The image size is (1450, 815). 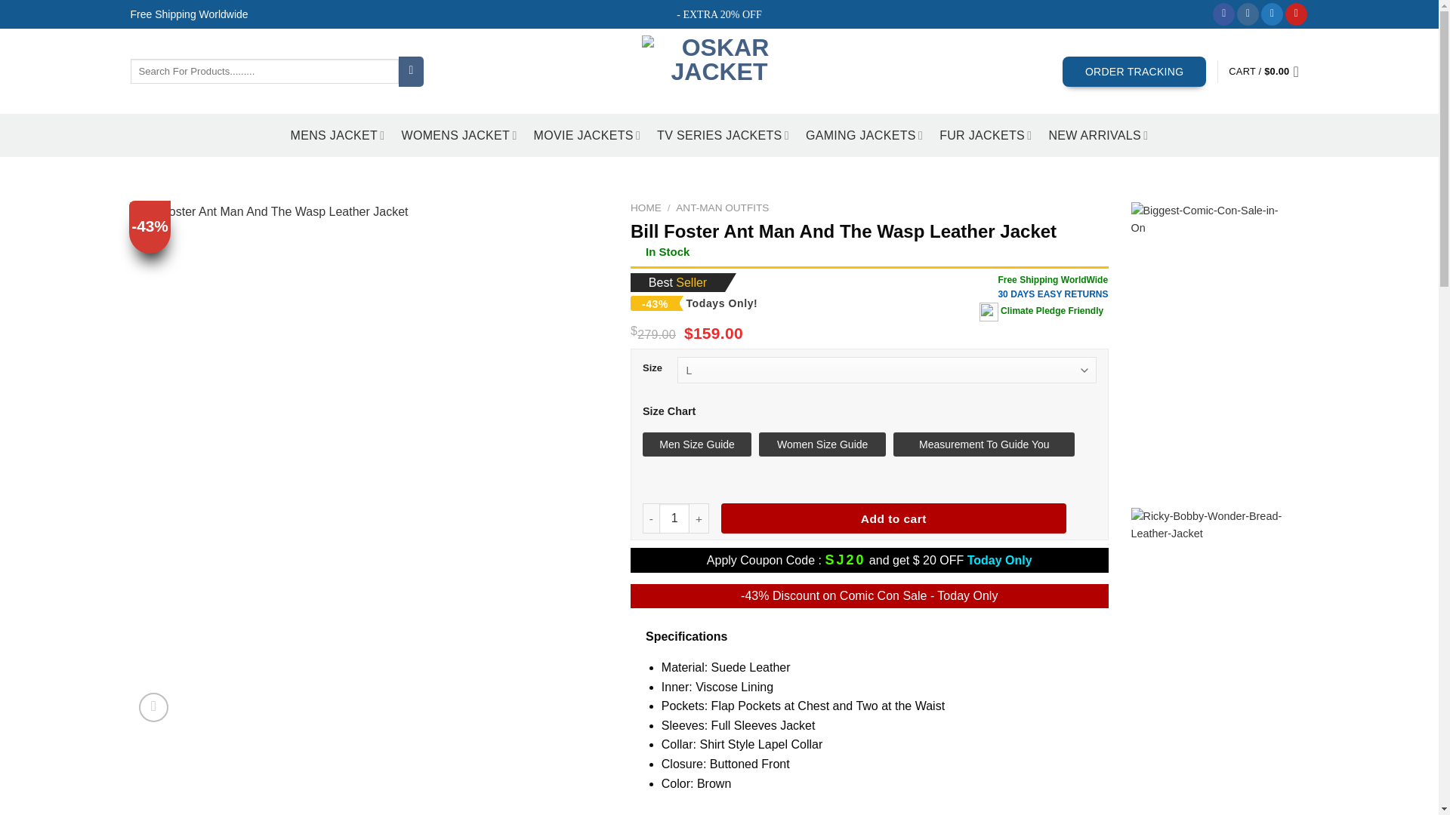 What do you see at coordinates (651, 518) in the screenshot?
I see `-` at bounding box center [651, 518].